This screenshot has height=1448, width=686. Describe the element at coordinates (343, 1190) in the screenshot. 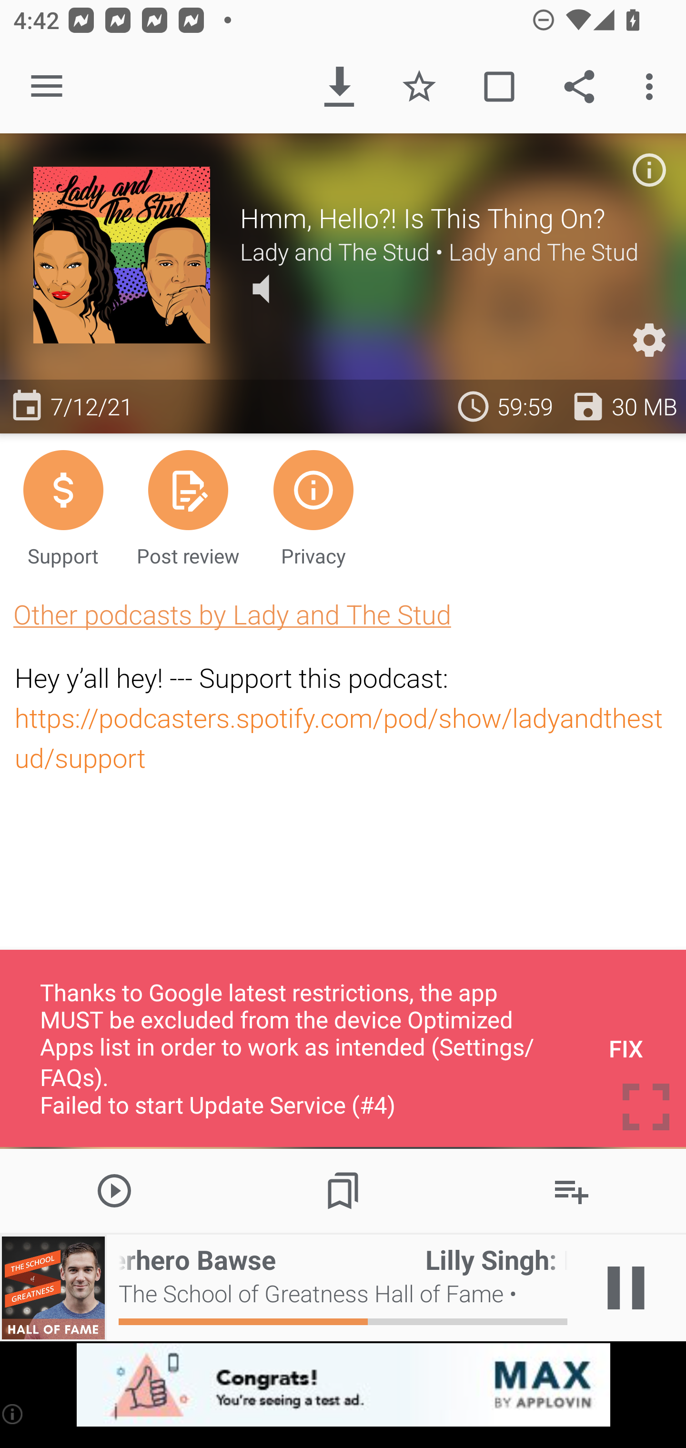

I see `Chapters / Bookmarks` at that location.